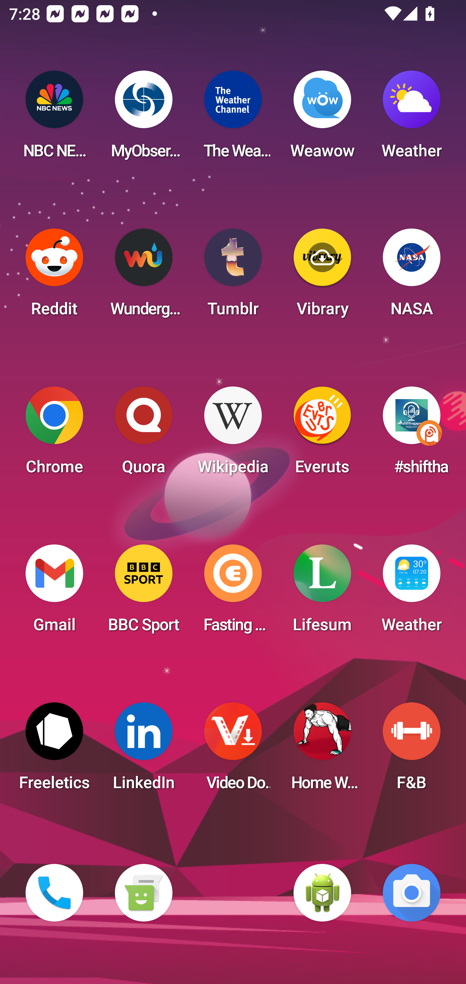 The height and width of the screenshot is (984, 466). What do you see at coordinates (322, 276) in the screenshot?
I see `Vibrary` at bounding box center [322, 276].